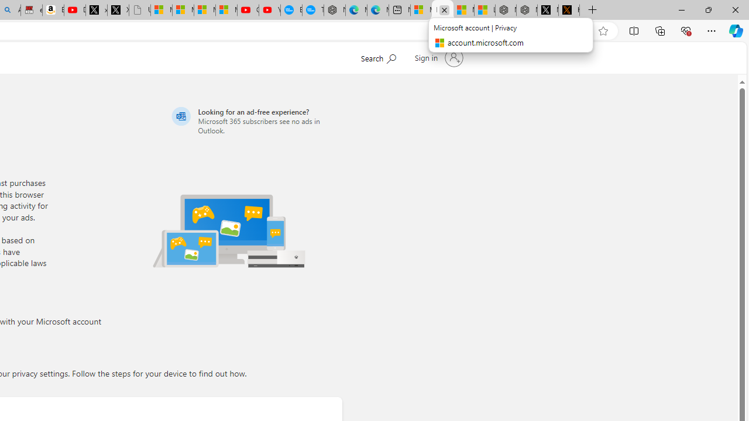 The width and height of the screenshot is (749, 421). What do you see at coordinates (438, 57) in the screenshot?
I see `Sign in to your account` at bounding box center [438, 57].